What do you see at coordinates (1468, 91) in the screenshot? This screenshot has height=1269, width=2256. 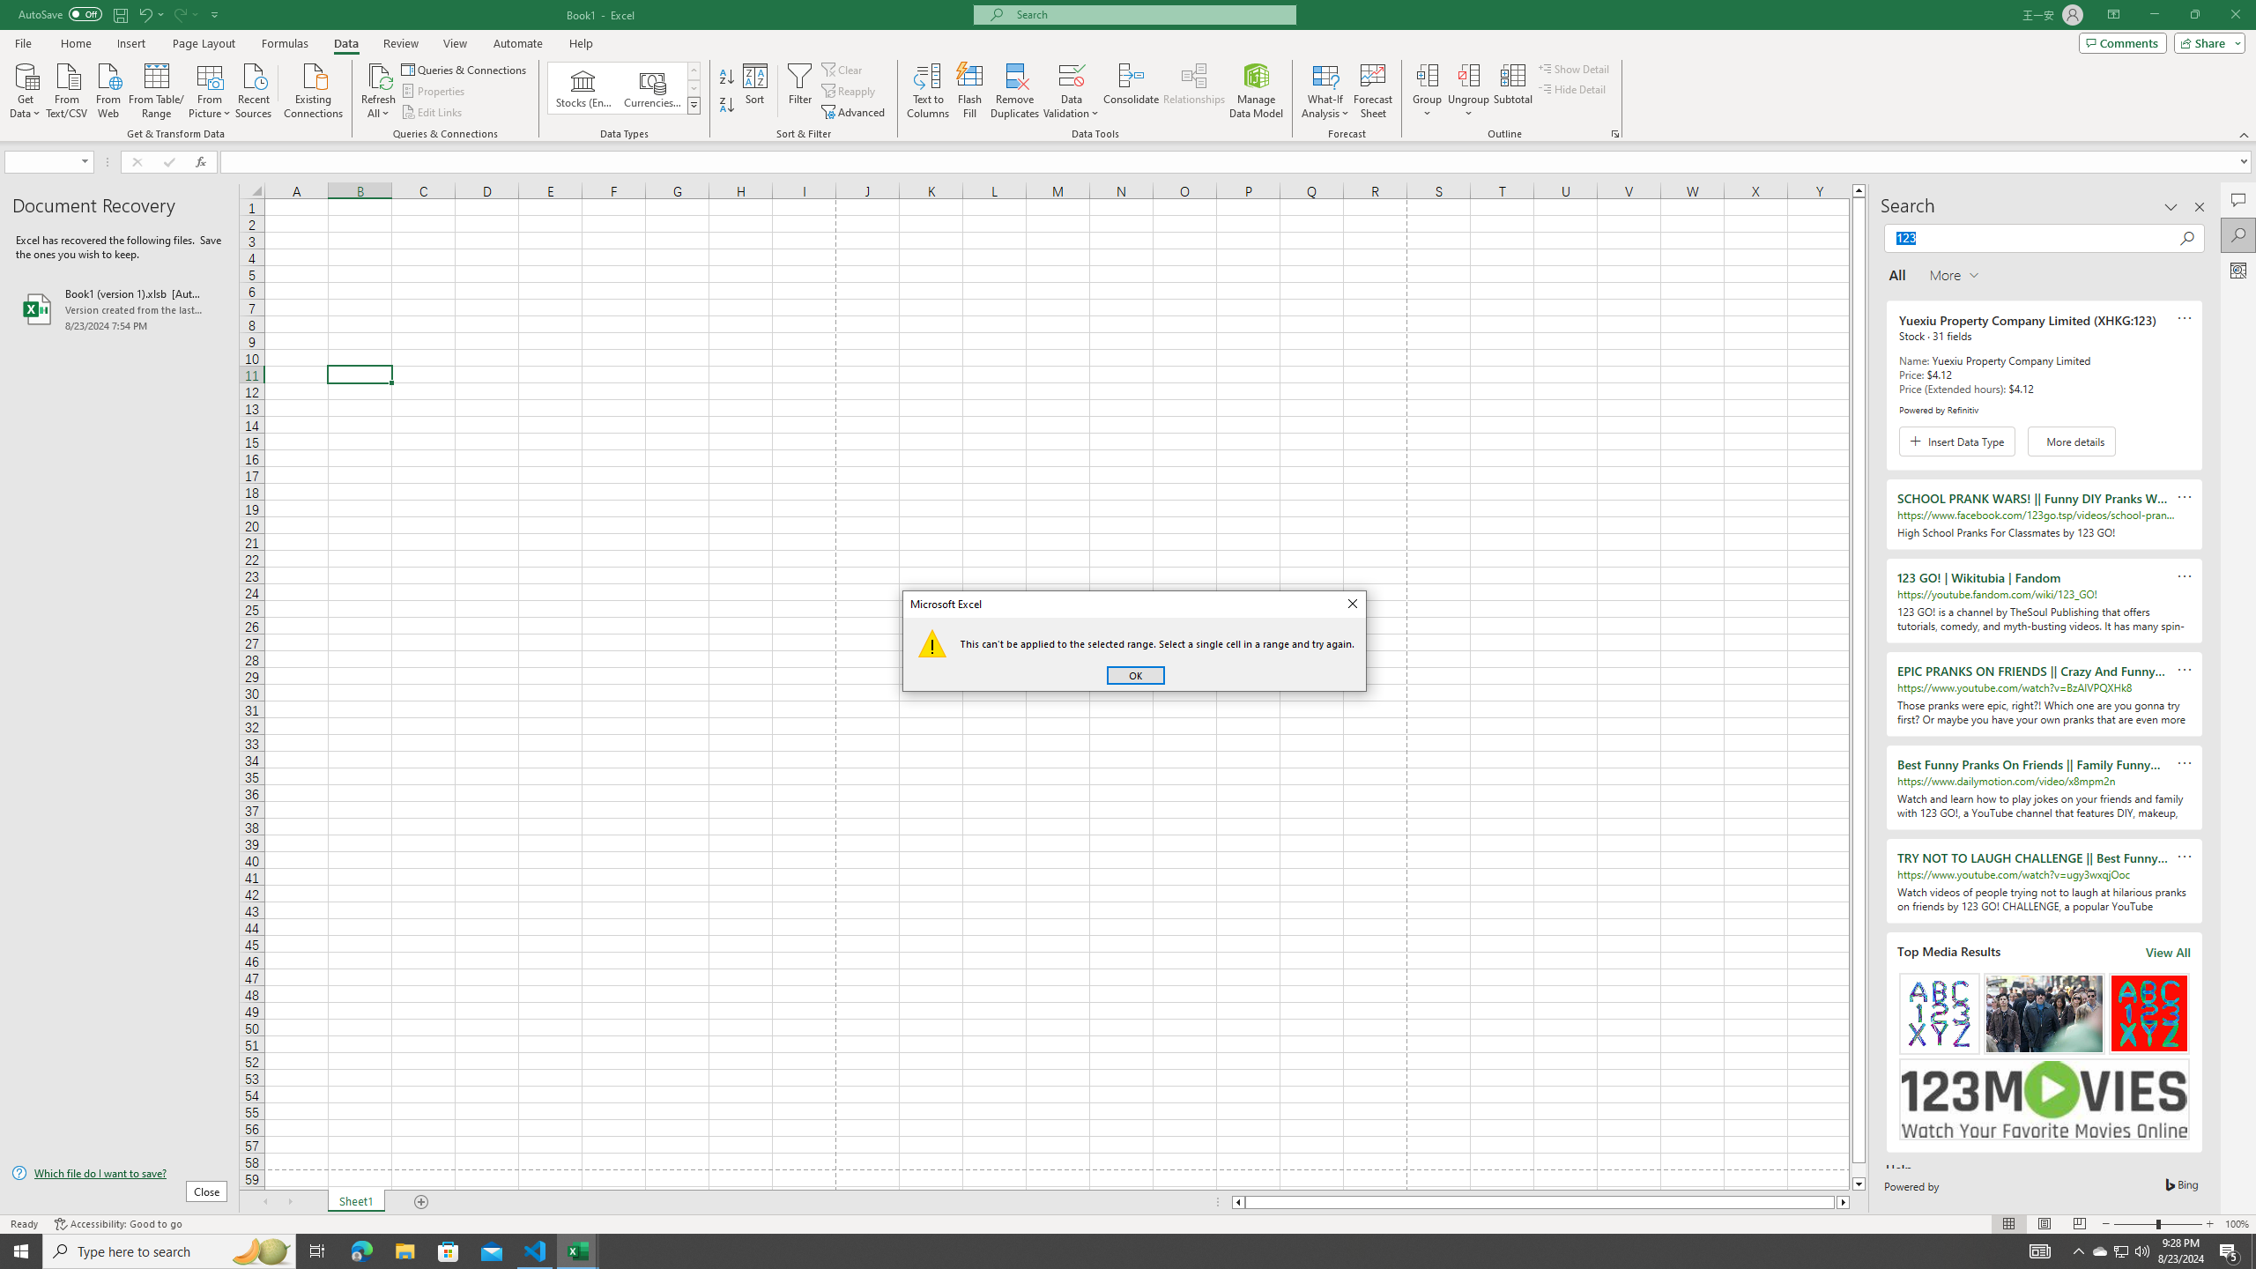 I see `Ungroup...` at bounding box center [1468, 91].